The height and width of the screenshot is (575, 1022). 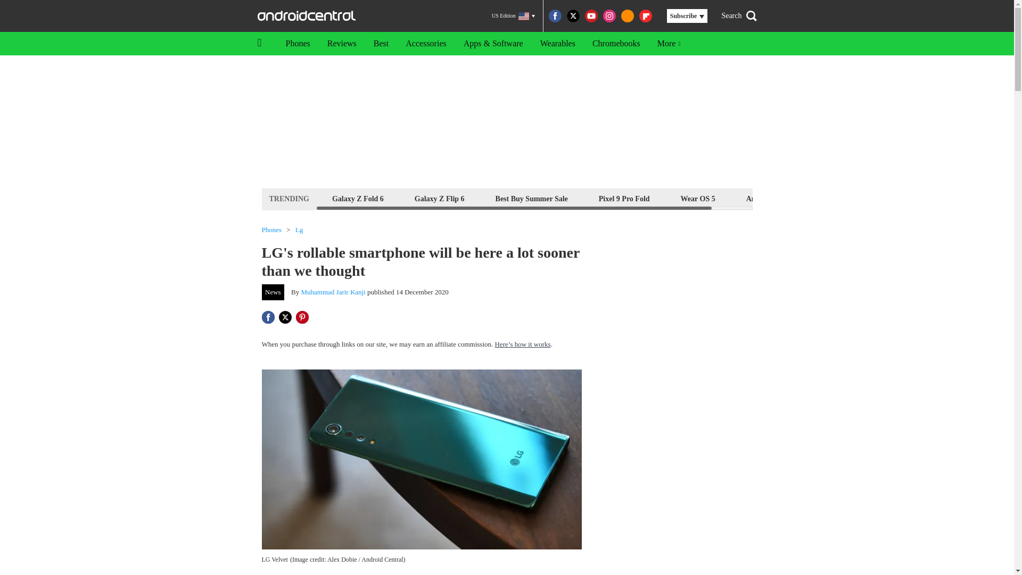 I want to click on Phones, so click(x=297, y=44).